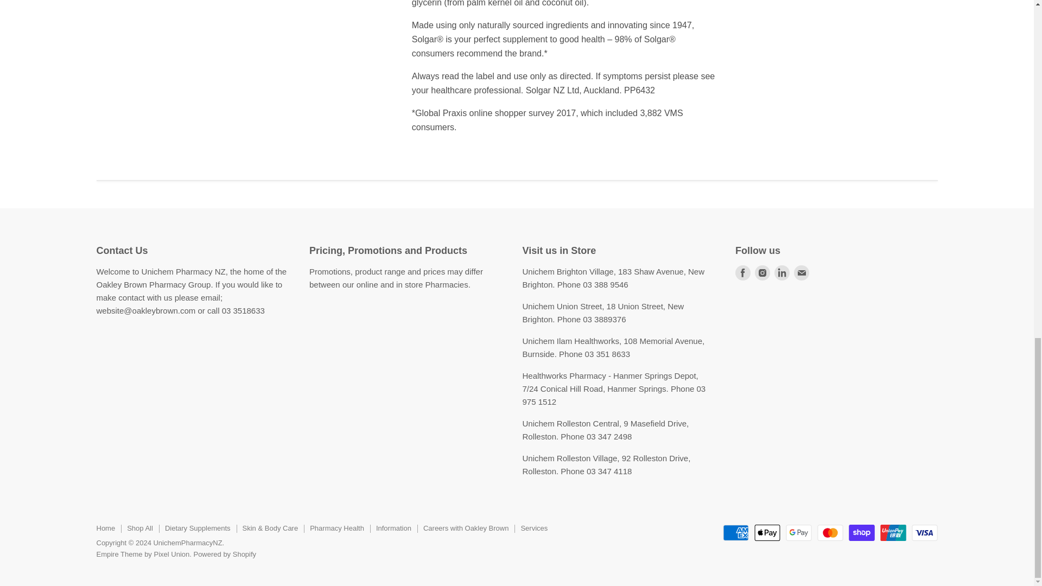 This screenshot has width=1042, height=586. Describe the element at coordinates (767, 532) in the screenshot. I see `Apple Pay` at that location.